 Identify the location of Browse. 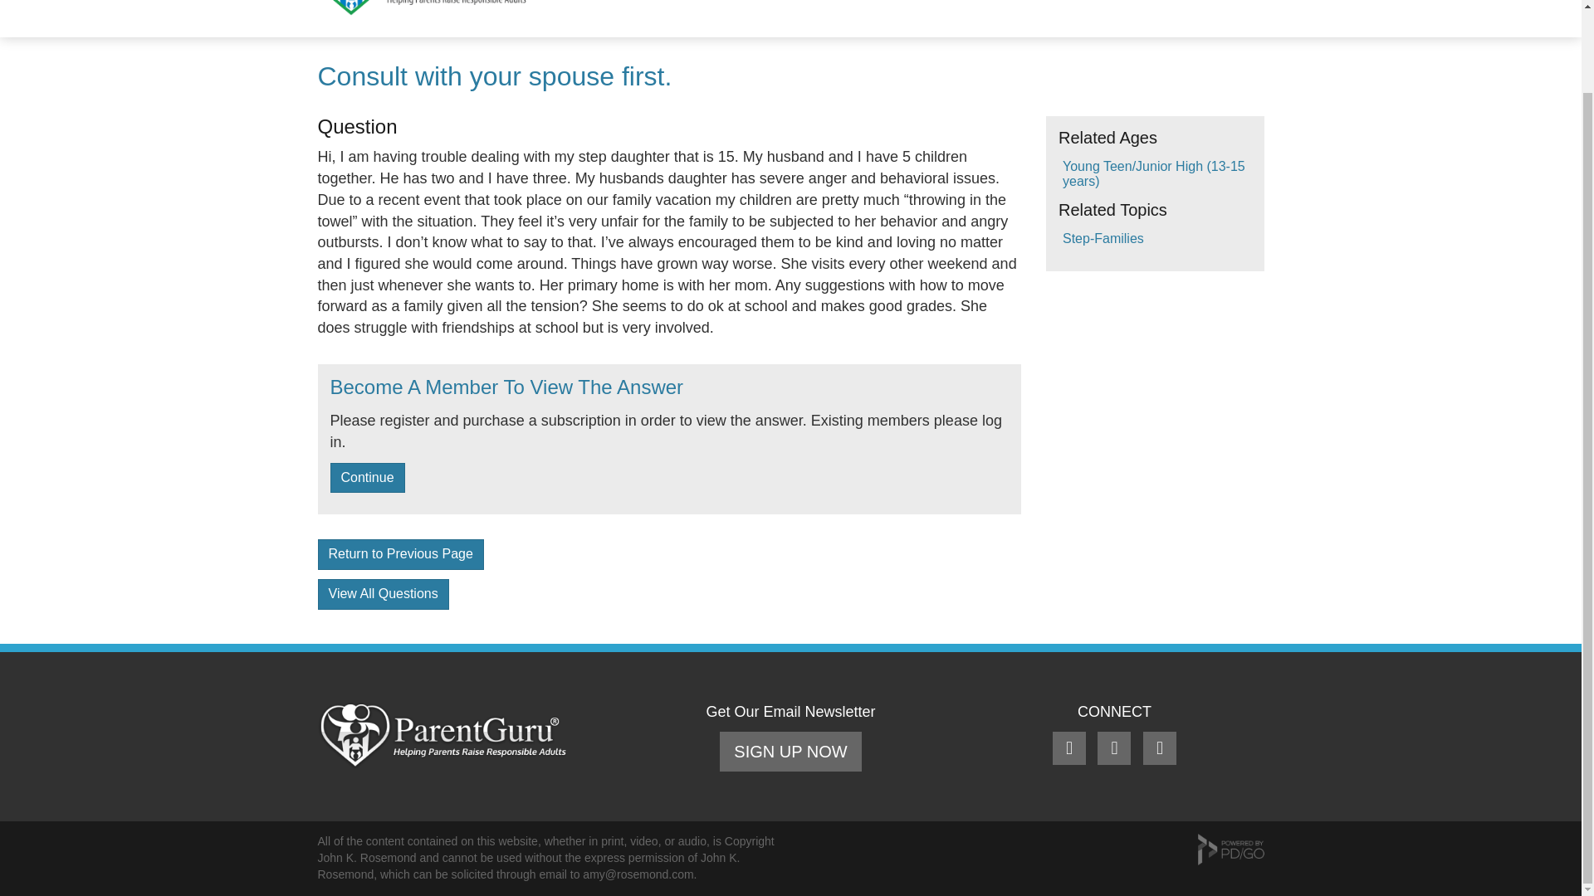
(688, 10).